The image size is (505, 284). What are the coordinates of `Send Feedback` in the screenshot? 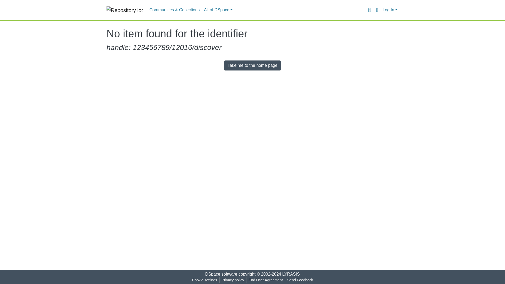 It's located at (300, 280).